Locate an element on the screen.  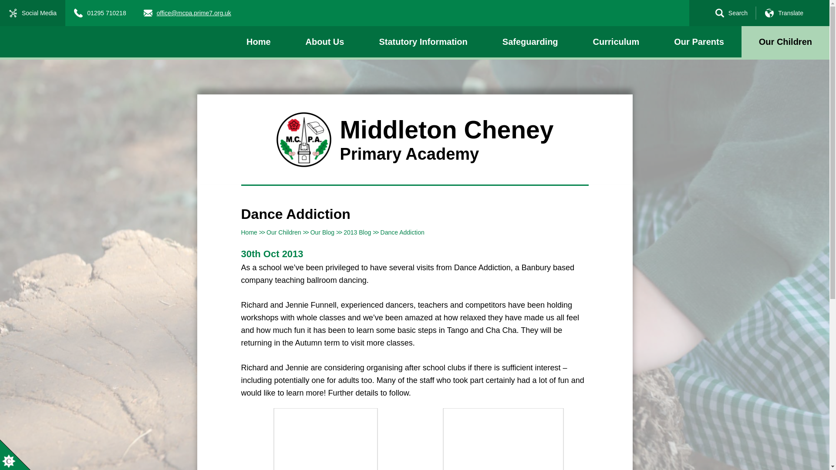
Safeguarding is located at coordinates (530, 42).